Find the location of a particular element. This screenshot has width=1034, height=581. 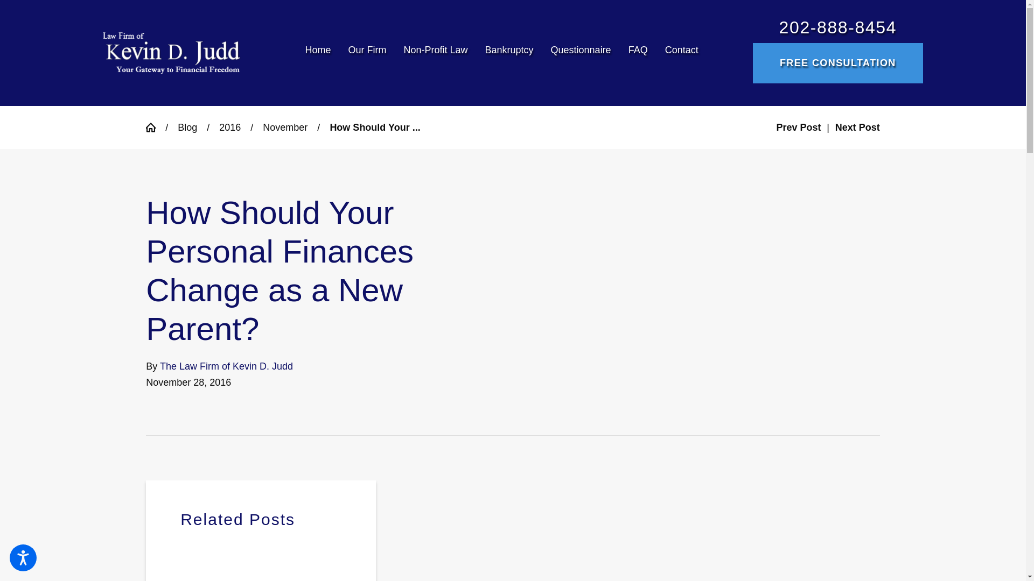

Blog is located at coordinates (187, 127).